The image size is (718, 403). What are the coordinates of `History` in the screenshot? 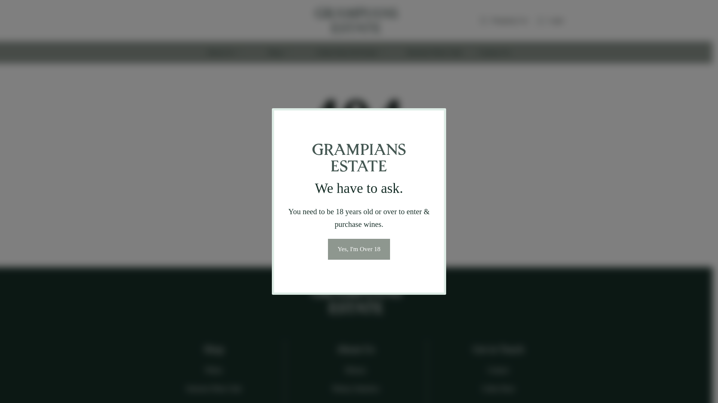 It's located at (356, 370).